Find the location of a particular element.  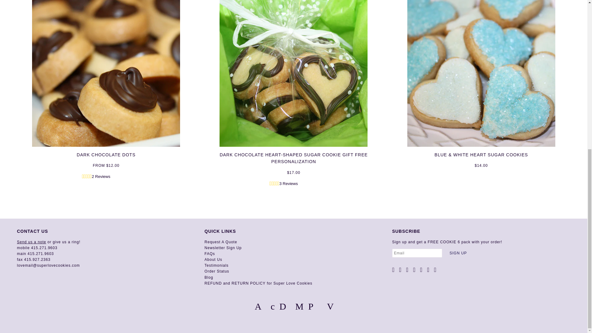

Newsletter Sign Up is located at coordinates (223, 248).